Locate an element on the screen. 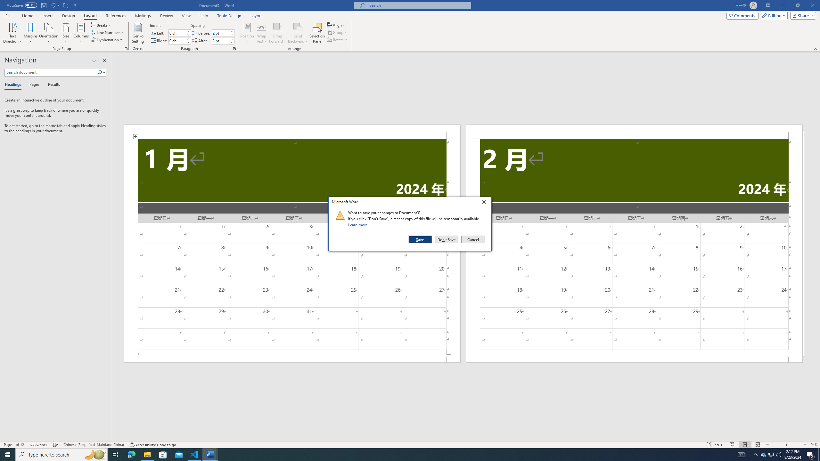 The width and height of the screenshot is (820, 461). Text Direction is located at coordinates (12, 33).